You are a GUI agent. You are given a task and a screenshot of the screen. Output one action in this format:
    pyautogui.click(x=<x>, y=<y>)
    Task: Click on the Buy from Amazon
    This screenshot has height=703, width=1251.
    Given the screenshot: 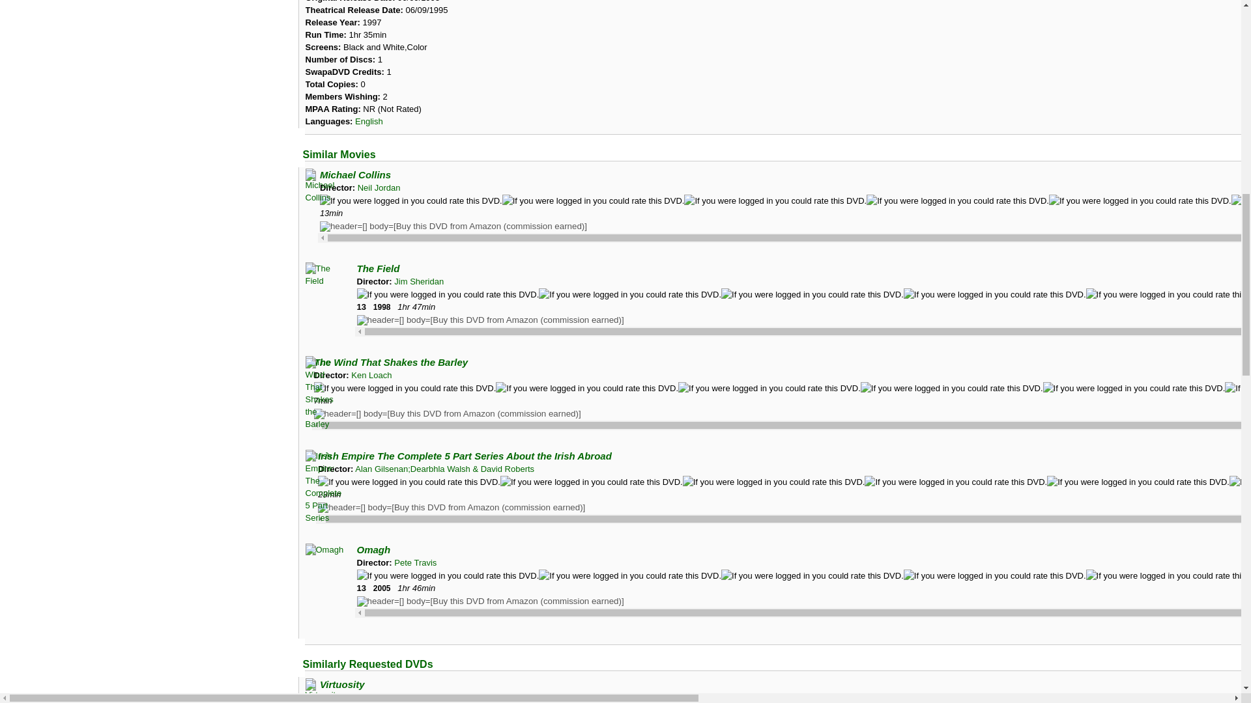 What is the action you would take?
    pyautogui.click(x=451, y=508)
    